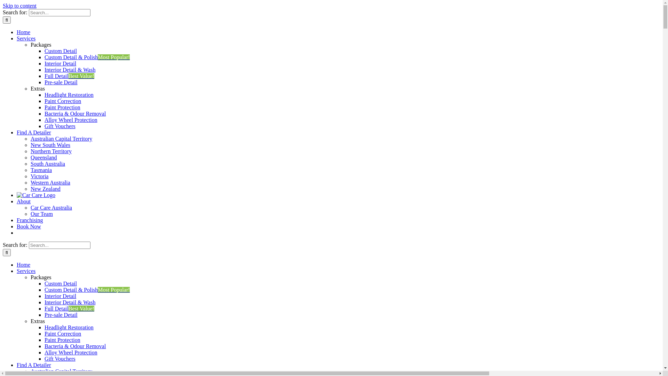 This screenshot has width=668, height=376. I want to click on Car Care Australia, so click(51, 207).